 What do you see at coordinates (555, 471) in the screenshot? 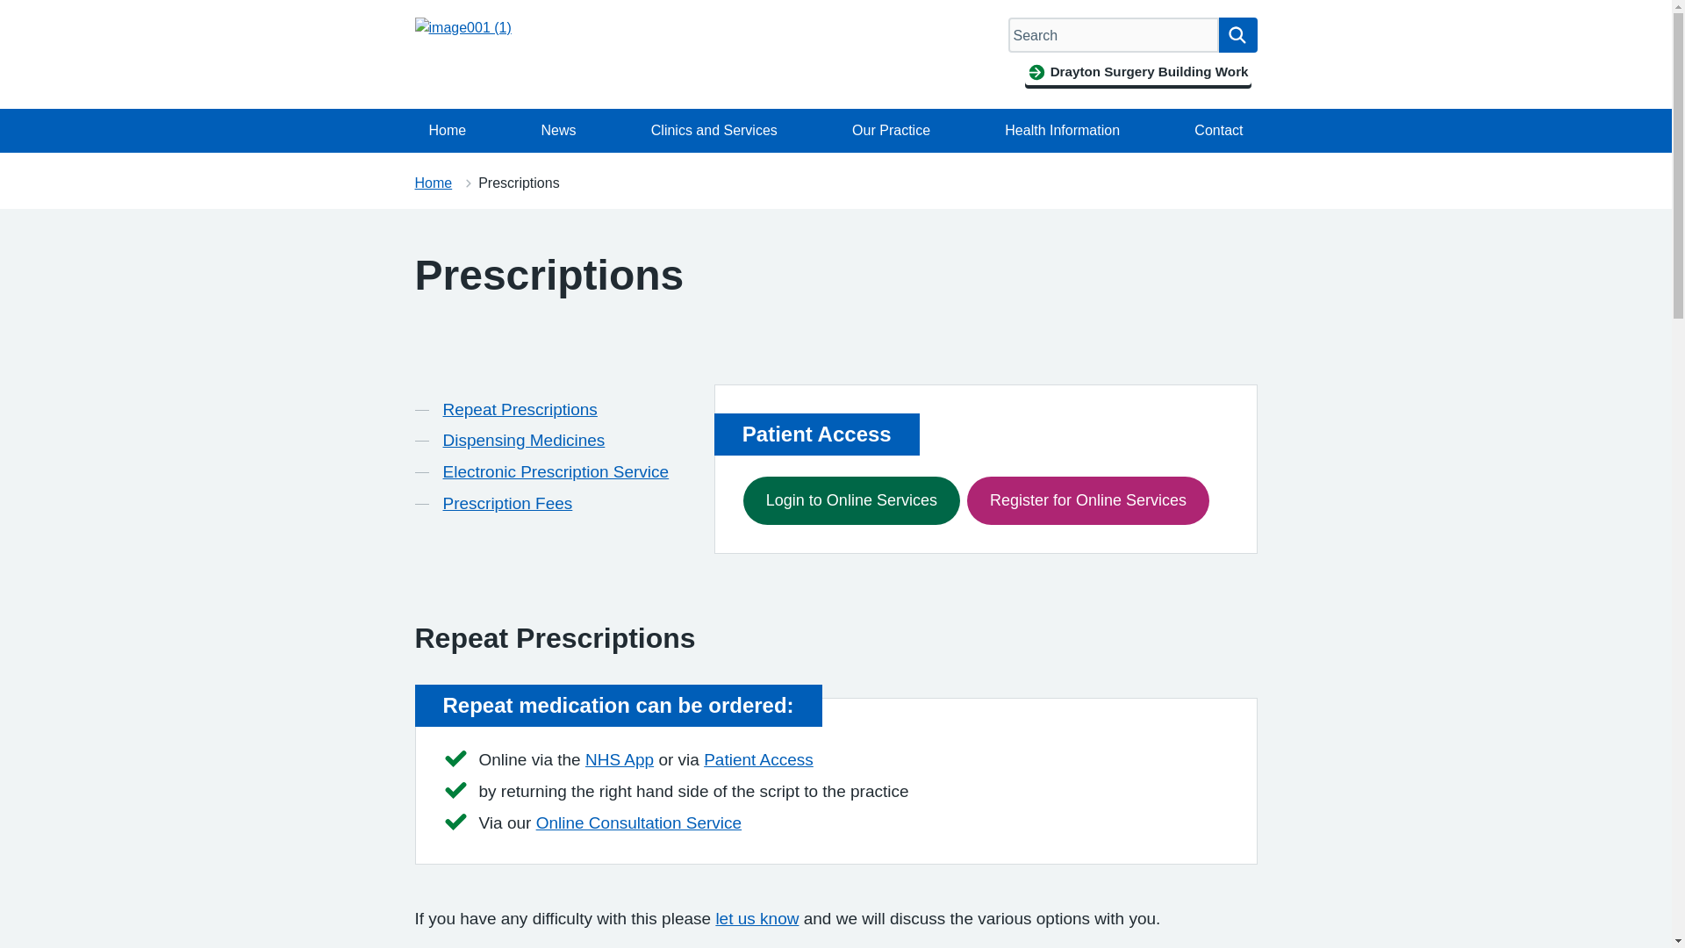
I see `Electronic Prescription Service` at bounding box center [555, 471].